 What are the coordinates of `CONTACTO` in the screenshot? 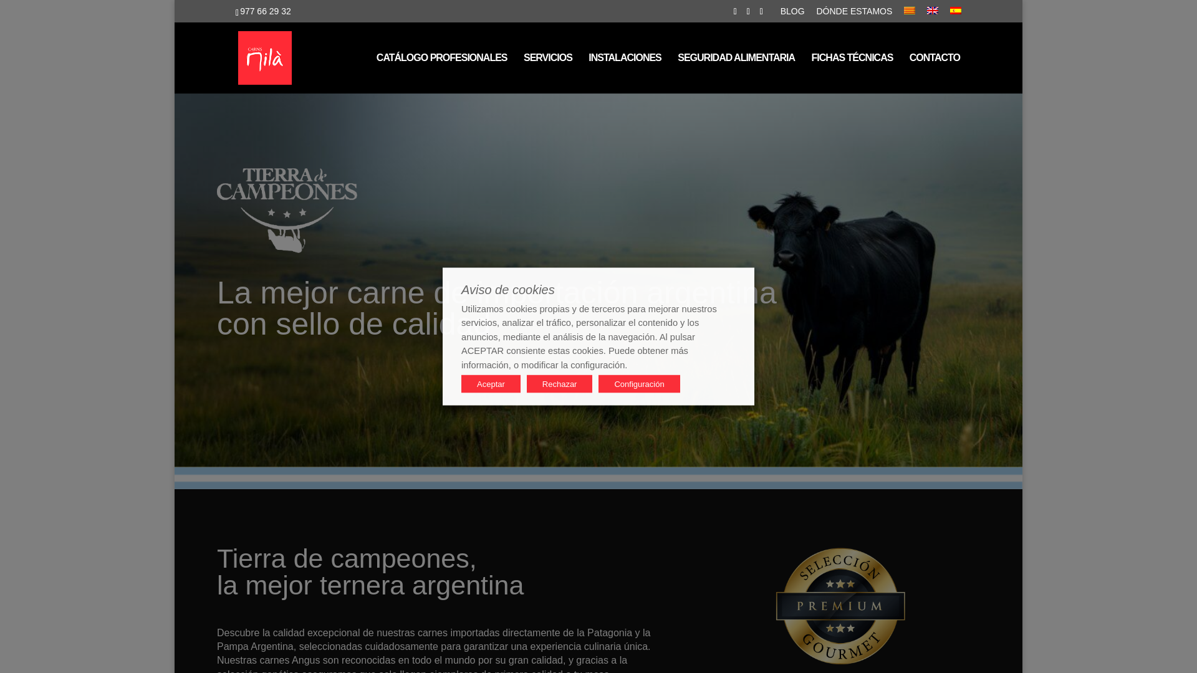 It's located at (935, 74).